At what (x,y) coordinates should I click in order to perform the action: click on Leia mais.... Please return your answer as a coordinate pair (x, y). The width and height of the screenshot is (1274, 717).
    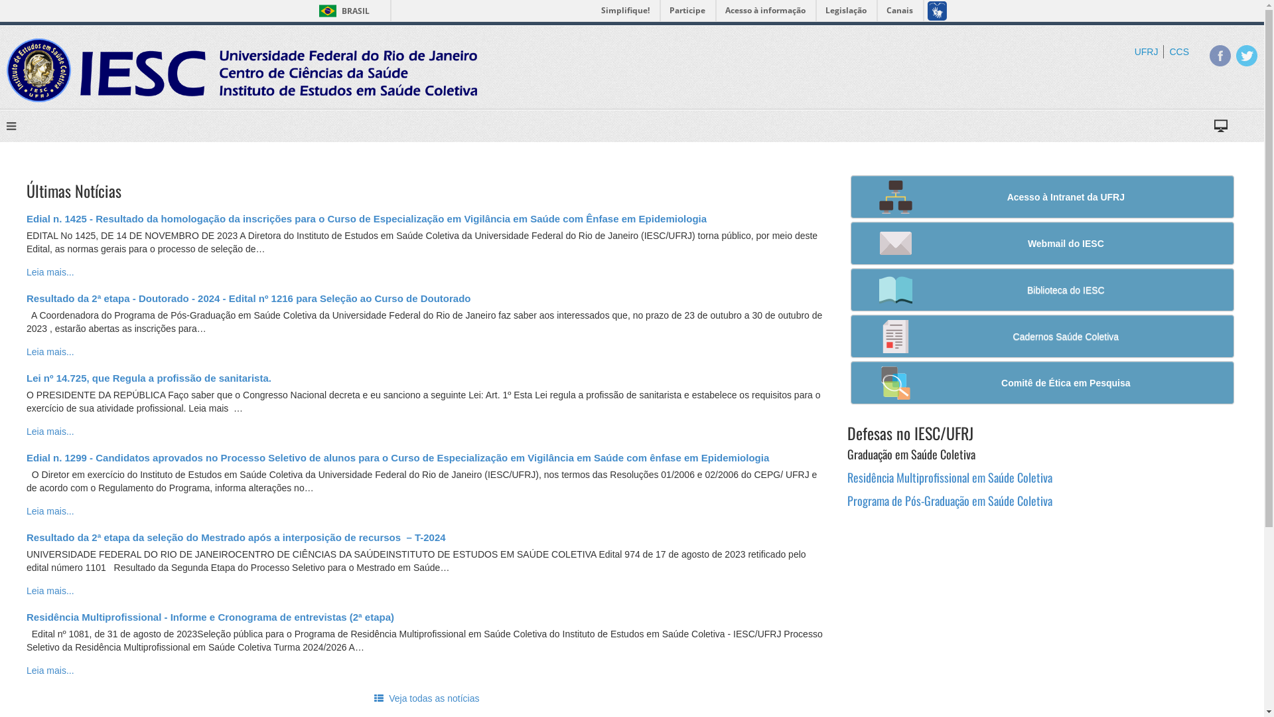
    Looking at the image, I should click on (50, 671).